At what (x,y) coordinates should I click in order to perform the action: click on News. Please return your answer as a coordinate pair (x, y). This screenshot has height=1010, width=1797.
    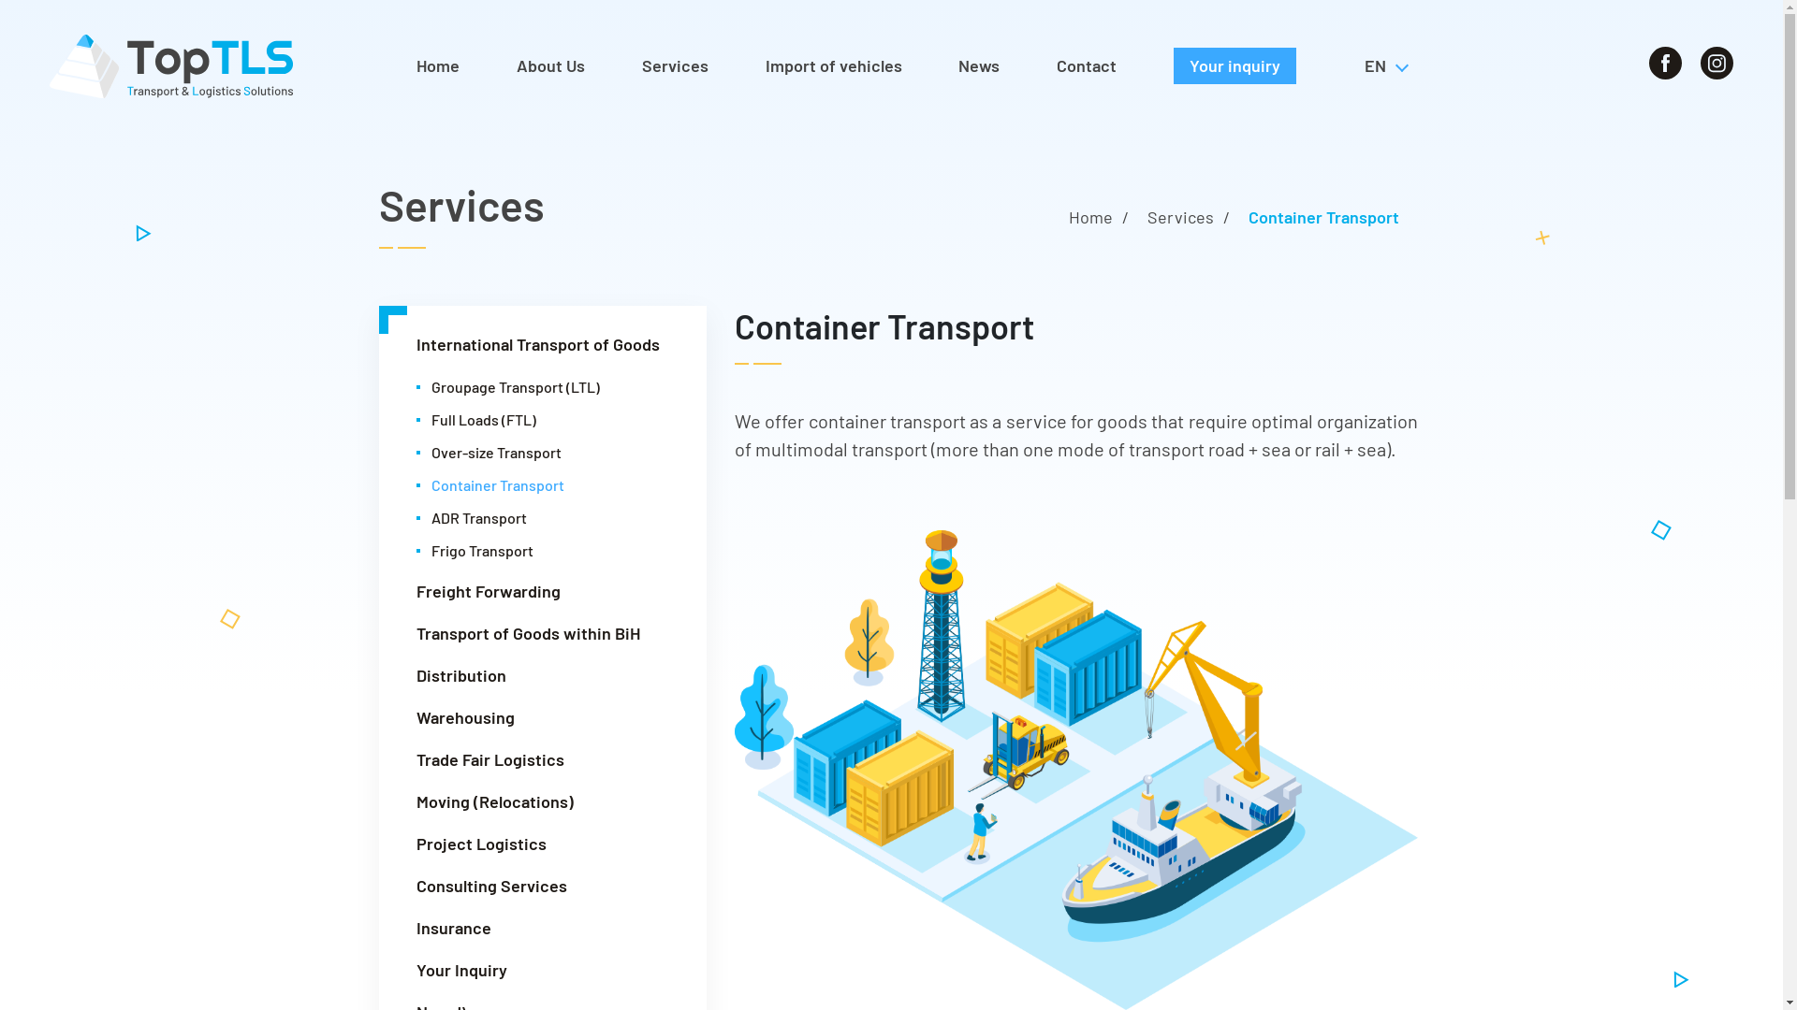
    Looking at the image, I should click on (979, 65).